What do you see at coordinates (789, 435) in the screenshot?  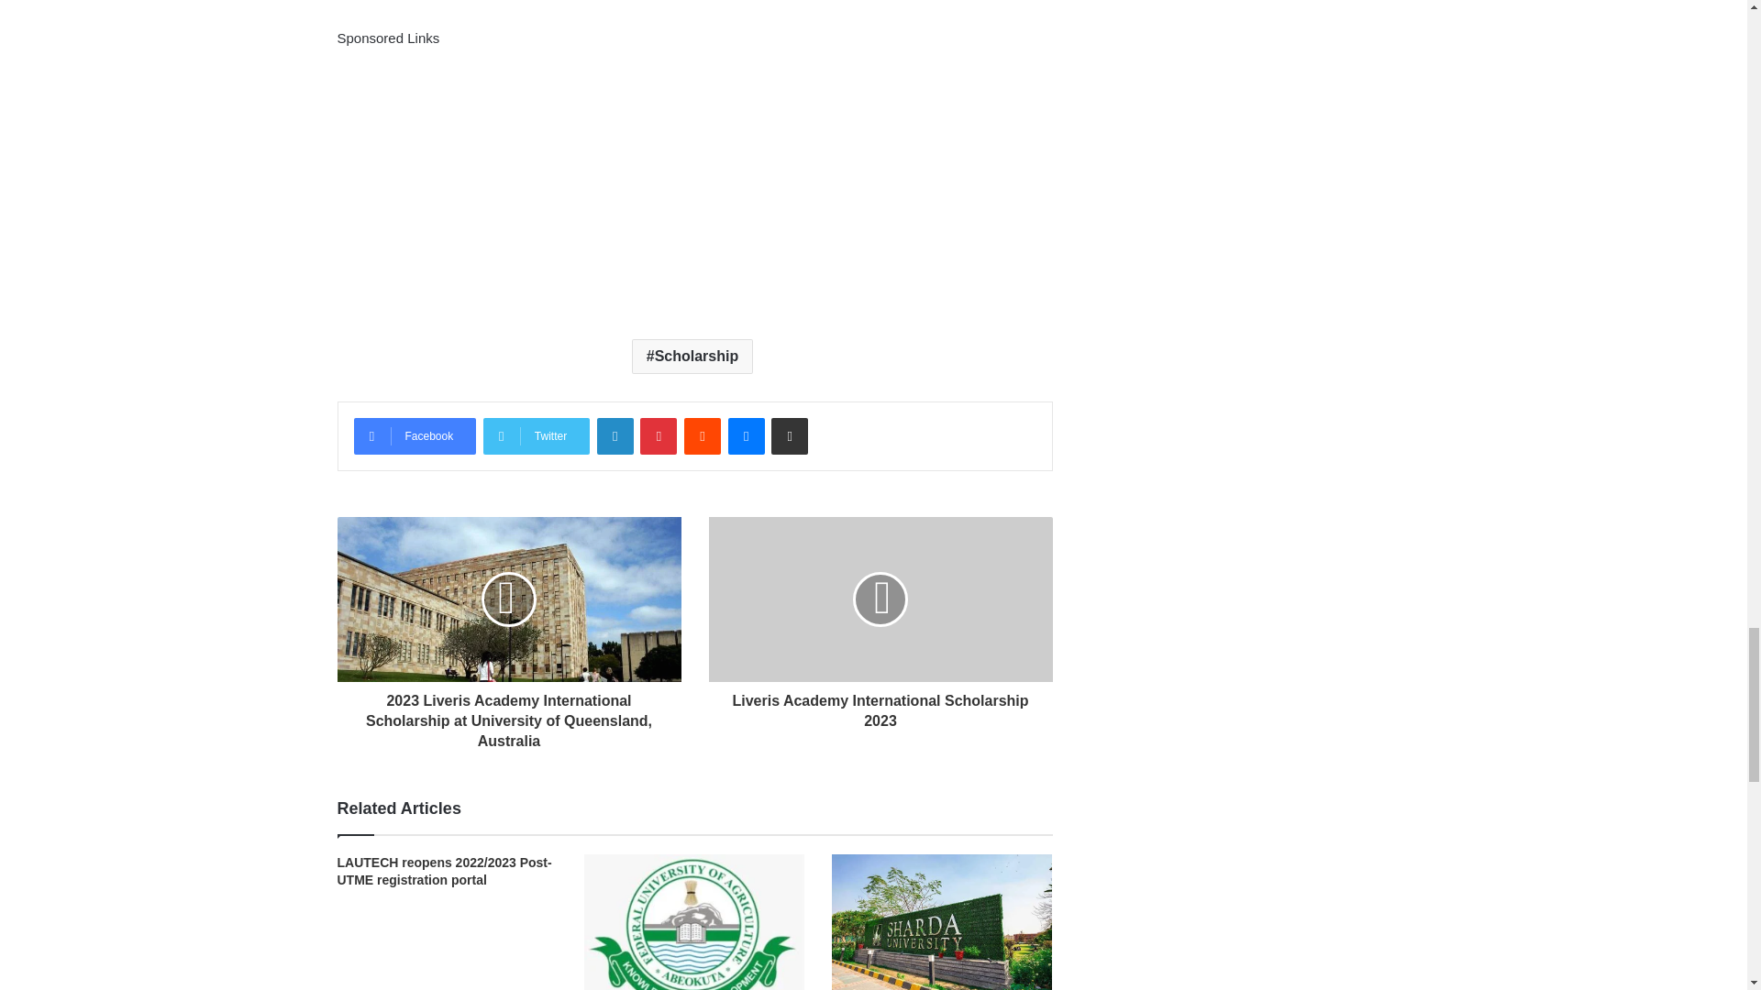 I see `Share via Email` at bounding box center [789, 435].